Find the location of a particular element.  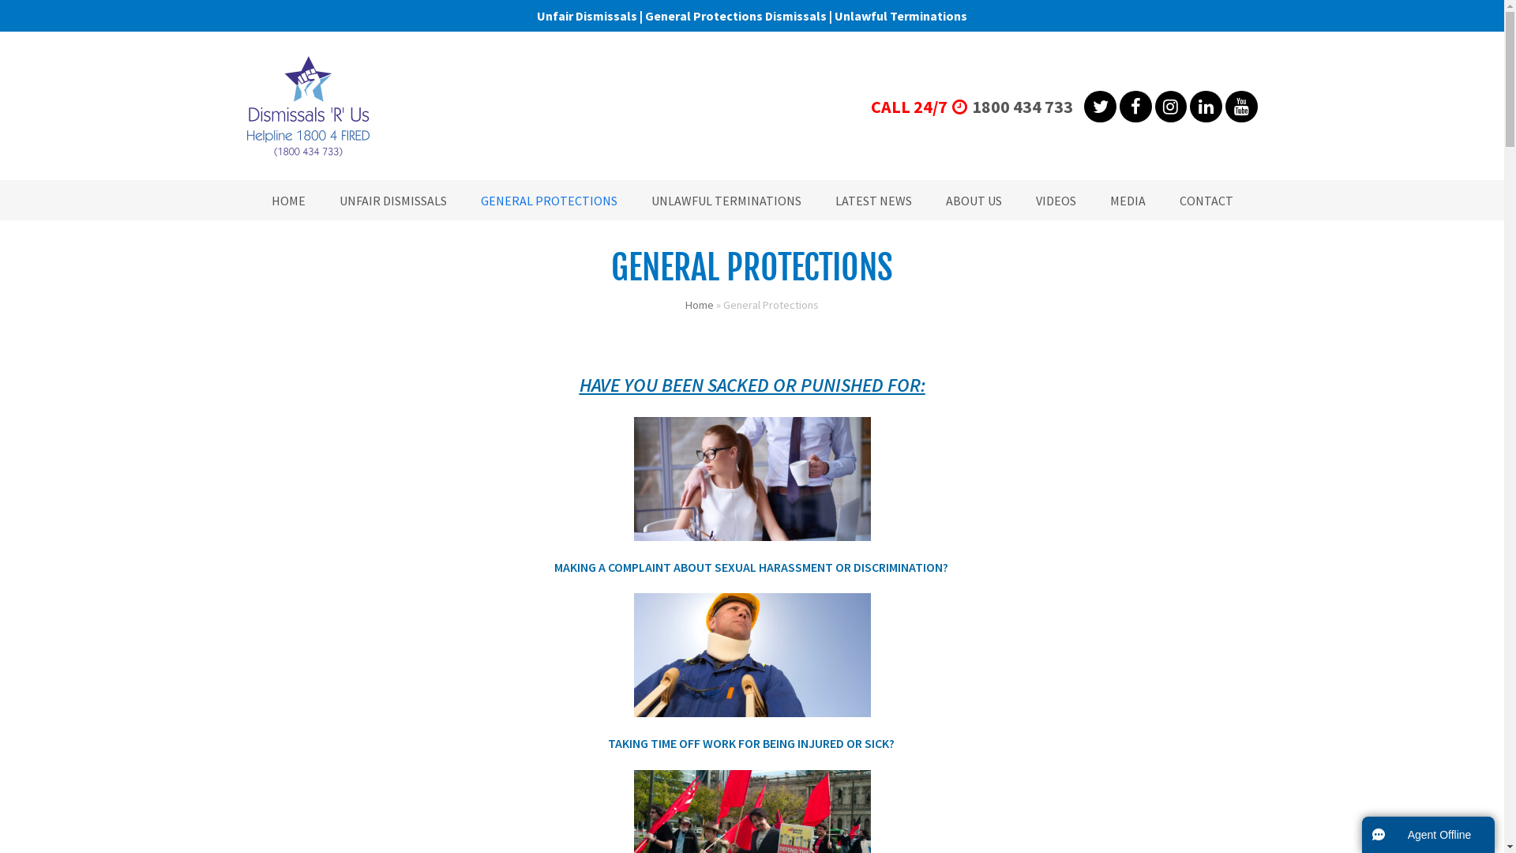

GENERAL PROTECTIONS is located at coordinates (548, 201).